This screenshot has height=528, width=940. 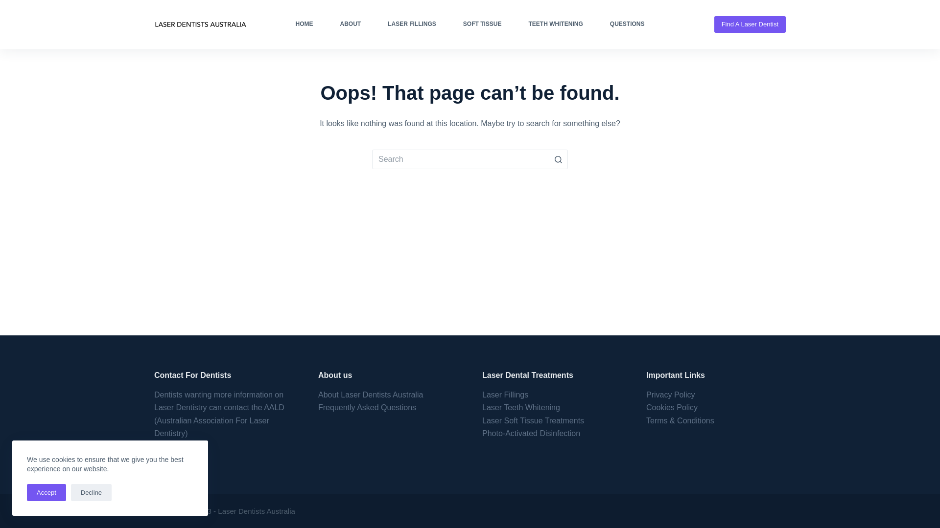 What do you see at coordinates (672, 408) in the screenshot?
I see `Cookies Policy` at bounding box center [672, 408].